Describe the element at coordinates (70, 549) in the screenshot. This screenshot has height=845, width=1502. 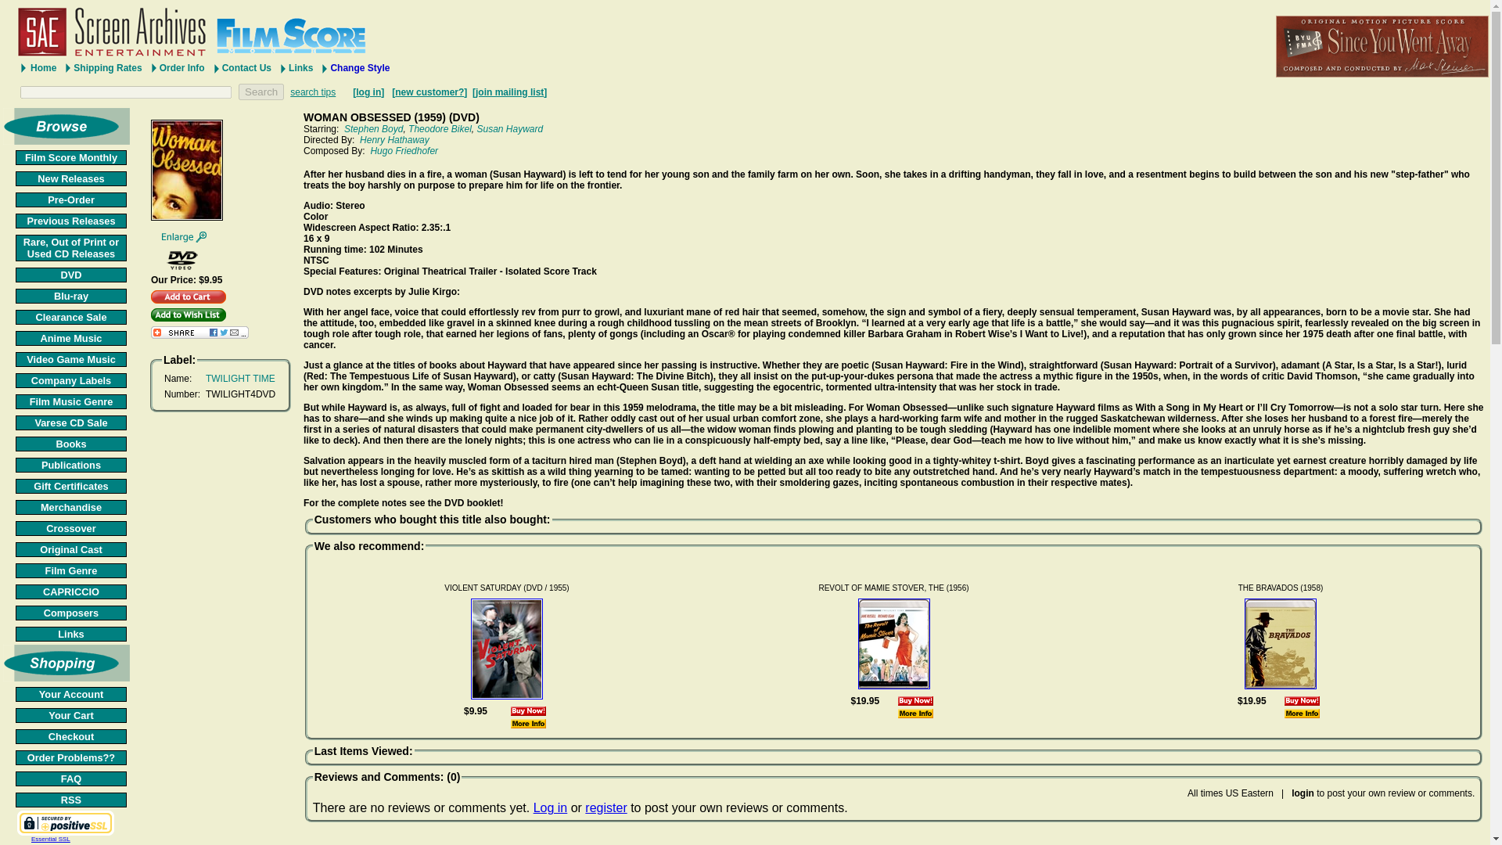
I see `Original Cast` at that location.